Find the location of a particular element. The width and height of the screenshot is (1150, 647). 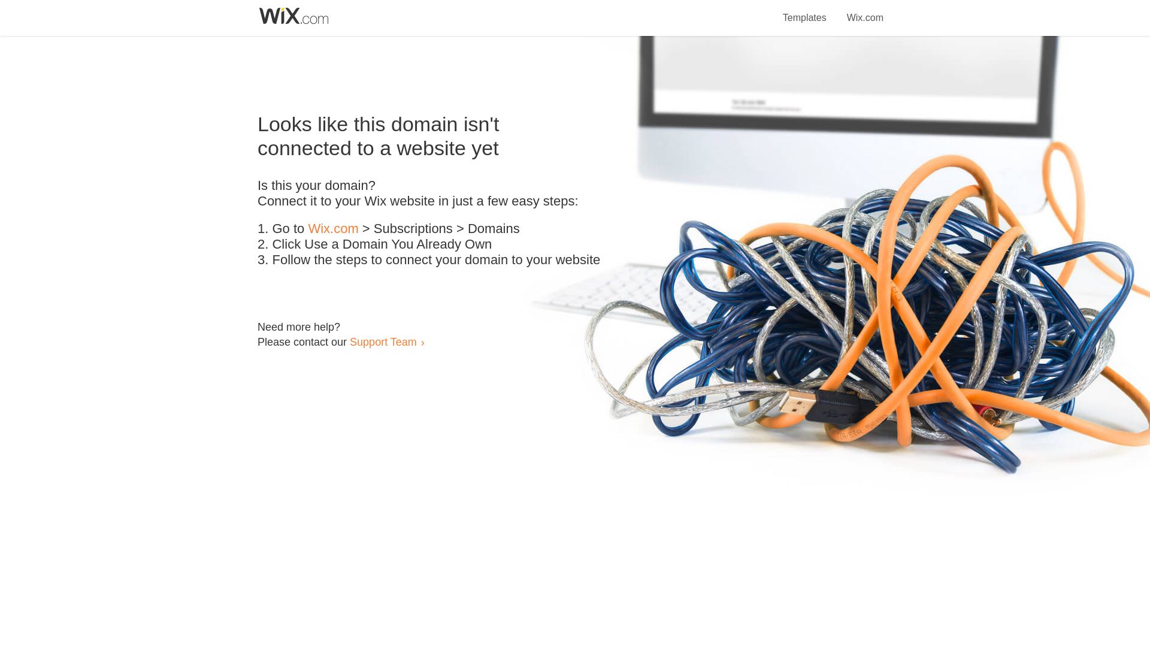

Support Team is located at coordinates (383, 341).